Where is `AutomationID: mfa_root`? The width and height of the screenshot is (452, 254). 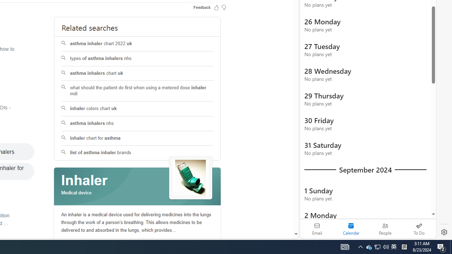 AutomationID: mfa_root is located at coordinates (269, 213).